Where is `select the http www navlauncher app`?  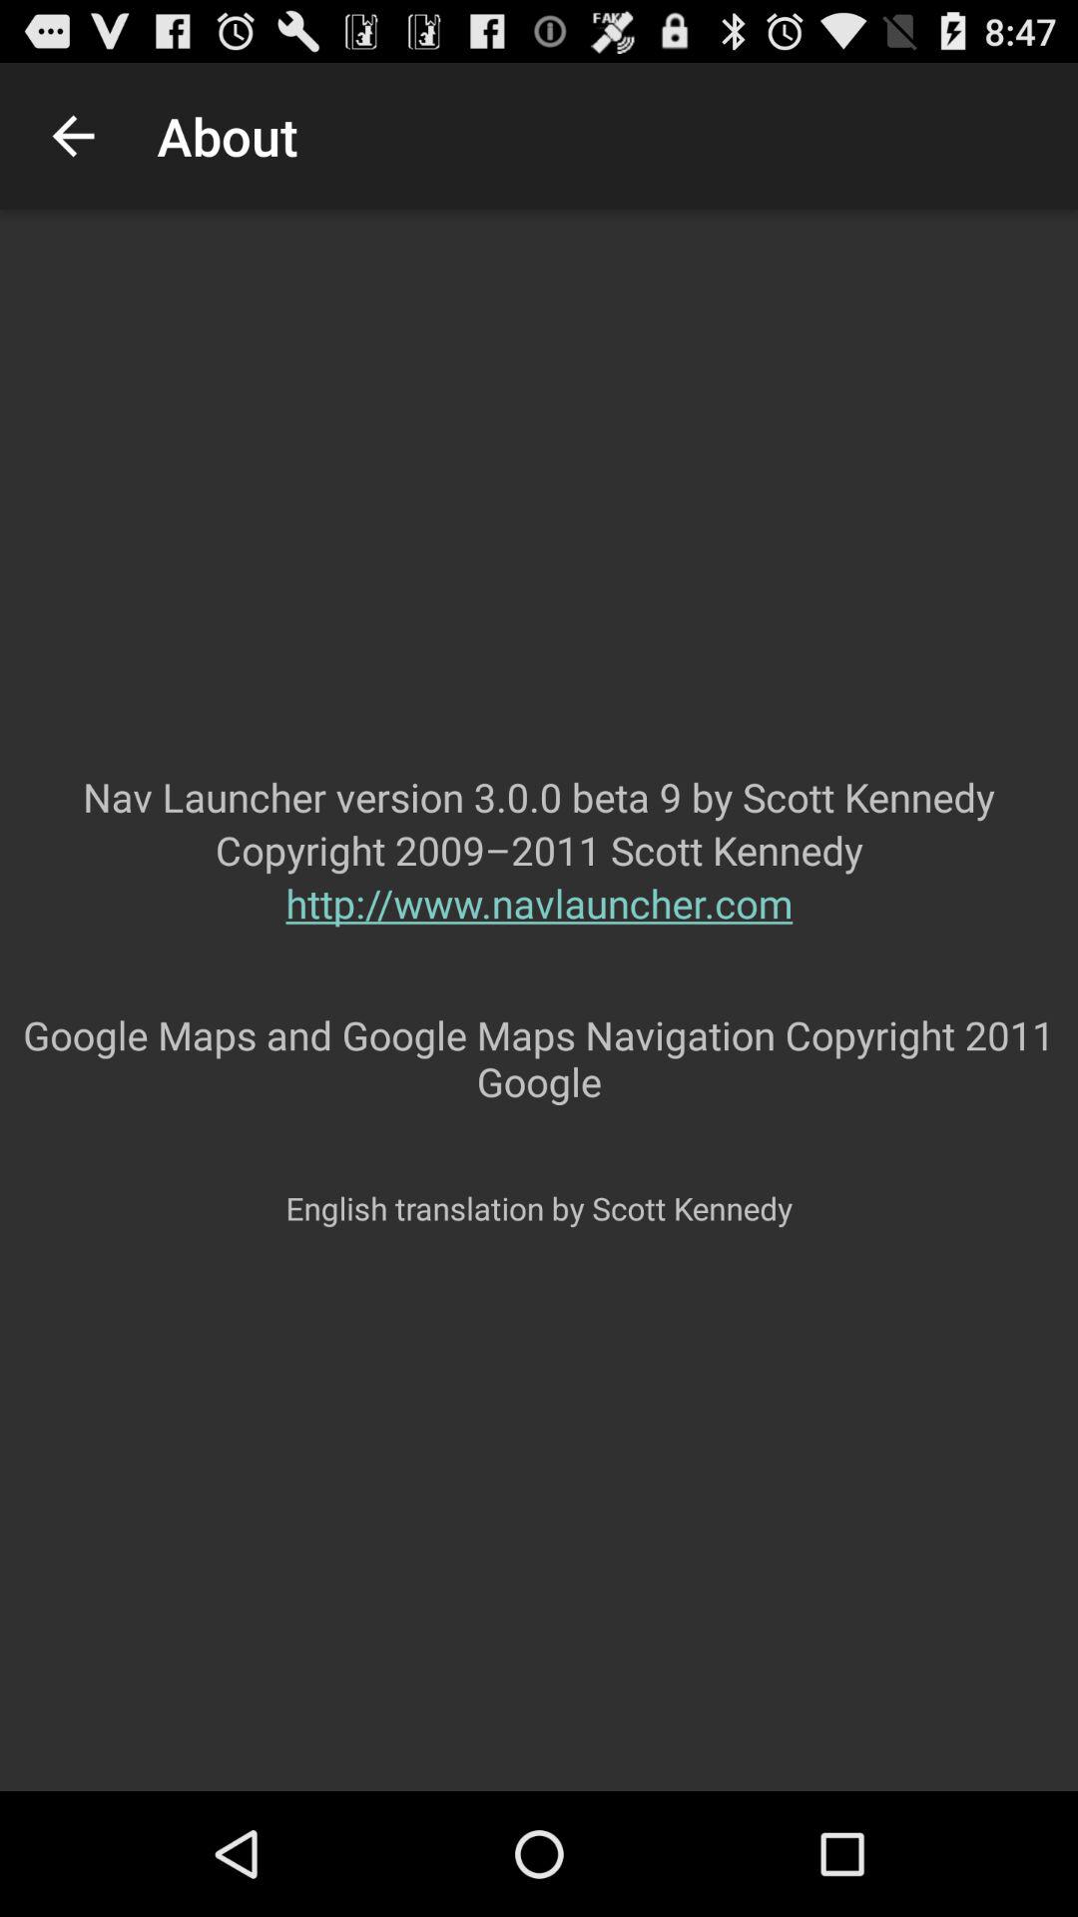
select the http www navlauncher app is located at coordinates (539, 943).